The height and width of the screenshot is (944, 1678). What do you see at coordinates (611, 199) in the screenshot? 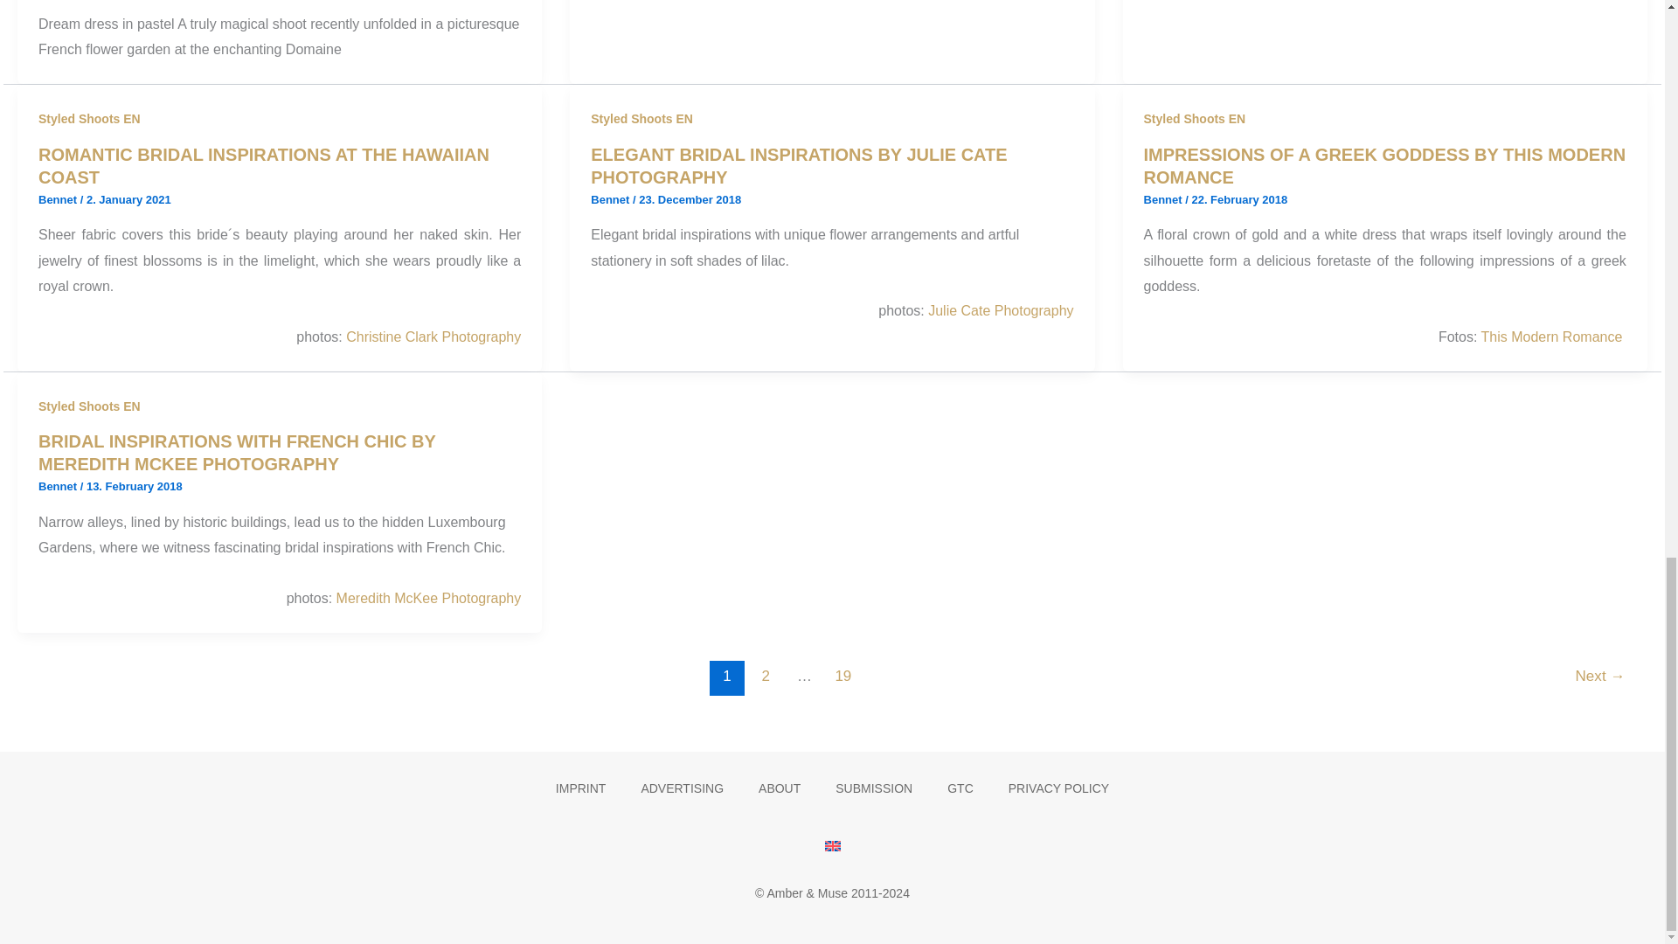
I see `View all posts by Bennet` at bounding box center [611, 199].